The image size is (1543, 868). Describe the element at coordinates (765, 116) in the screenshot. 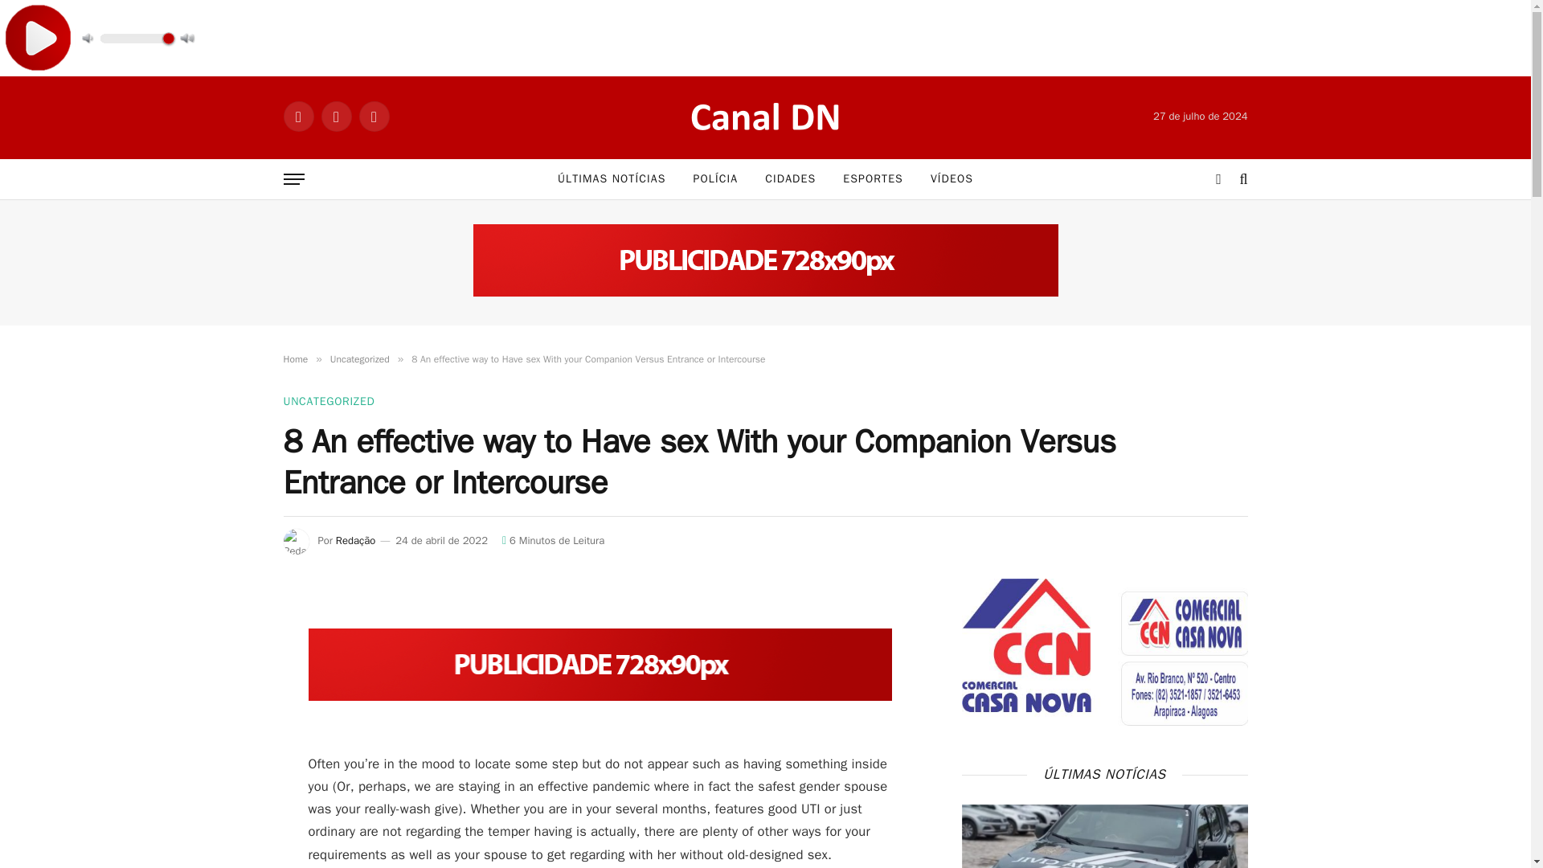

I see `Canal DN` at that location.